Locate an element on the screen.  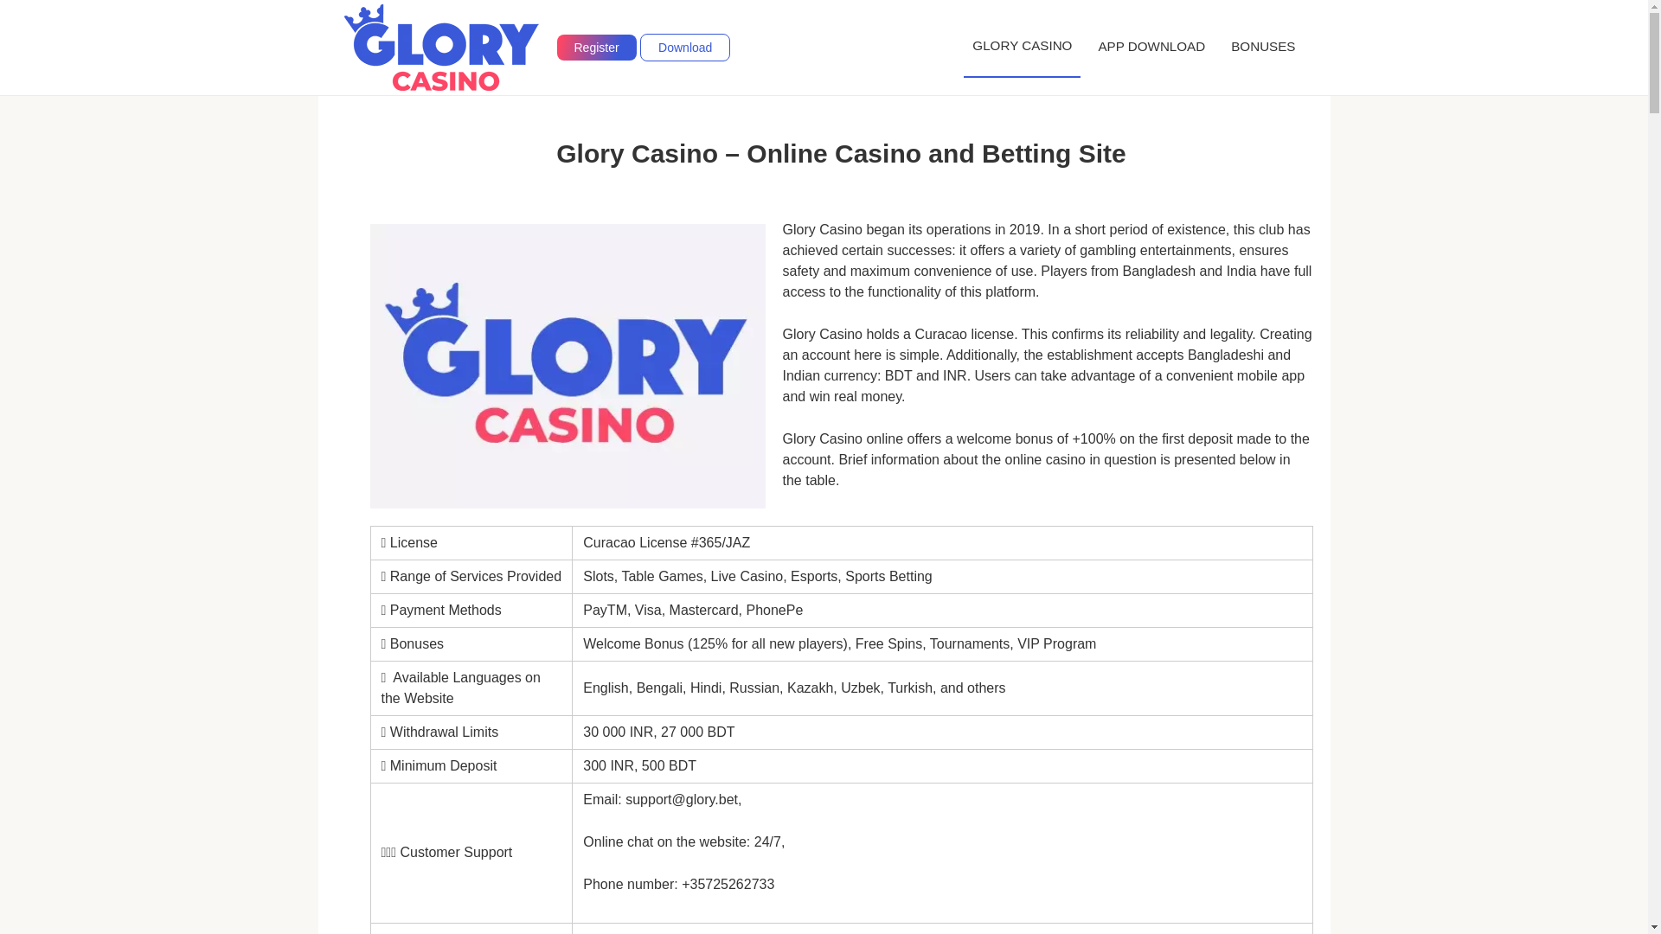
BONUSES is located at coordinates (1263, 47).